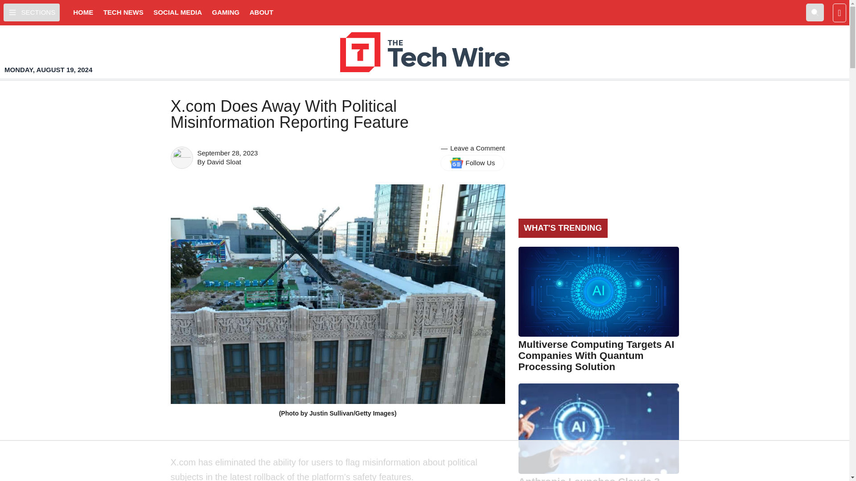 The height and width of the screenshot is (481, 856). I want to click on ABOUT, so click(261, 12).